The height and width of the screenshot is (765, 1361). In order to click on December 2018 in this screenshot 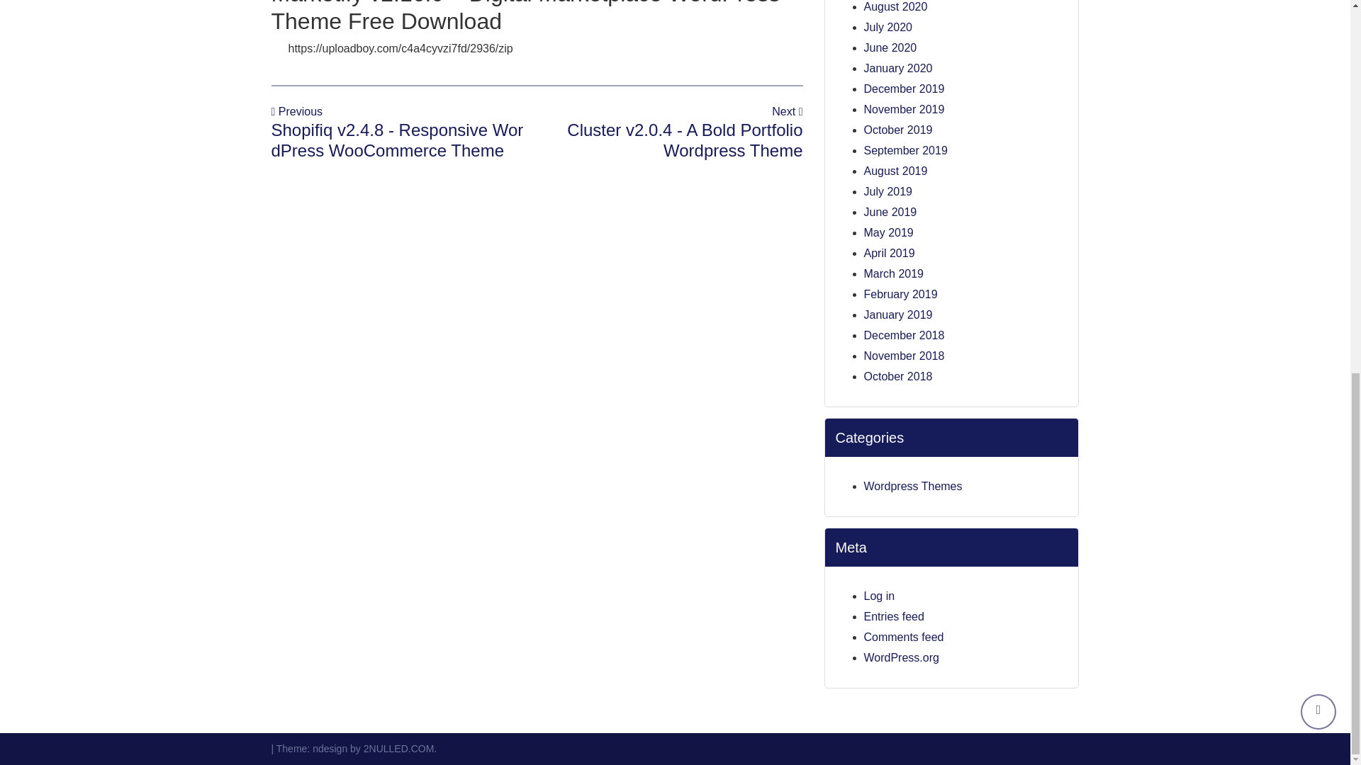, I will do `click(903, 335)`.